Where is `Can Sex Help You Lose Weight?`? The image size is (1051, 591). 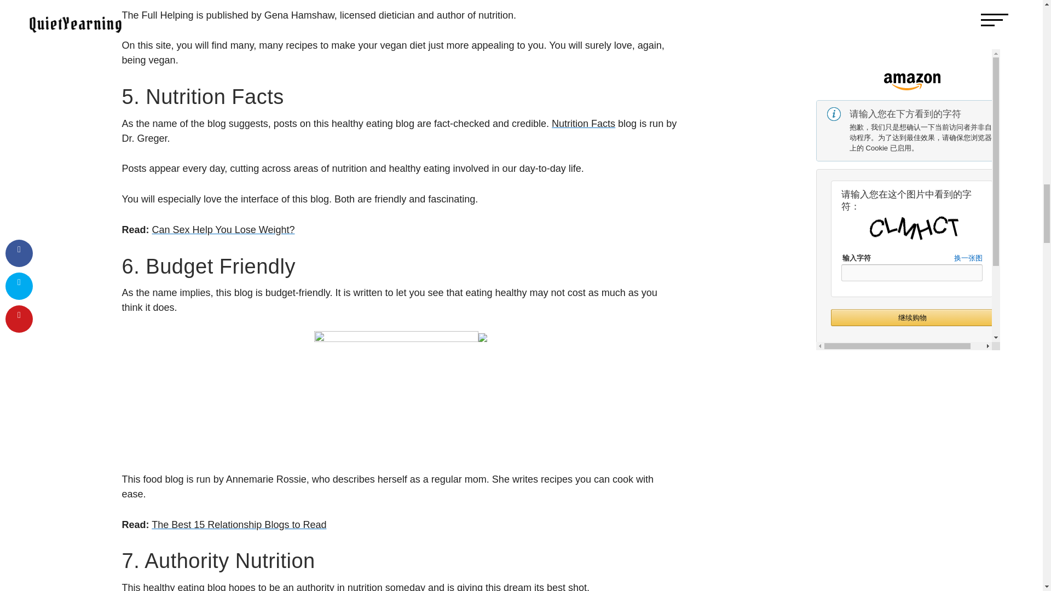
Can Sex Help You Lose Weight? is located at coordinates (223, 230).